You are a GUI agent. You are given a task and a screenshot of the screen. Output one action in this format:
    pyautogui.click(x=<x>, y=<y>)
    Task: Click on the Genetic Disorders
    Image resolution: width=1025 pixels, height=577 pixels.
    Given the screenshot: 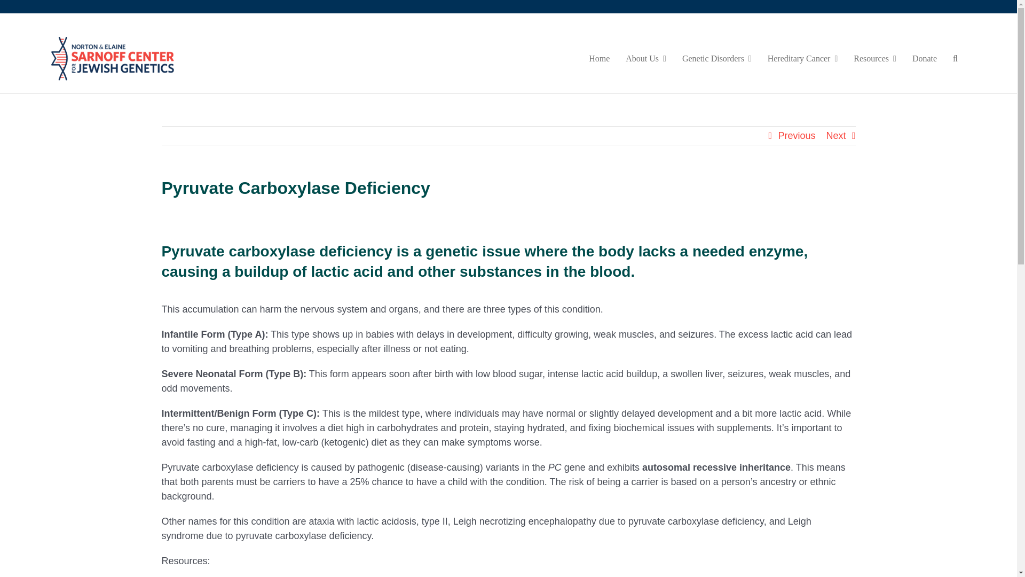 What is the action you would take?
    pyautogui.click(x=716, y=59)
    